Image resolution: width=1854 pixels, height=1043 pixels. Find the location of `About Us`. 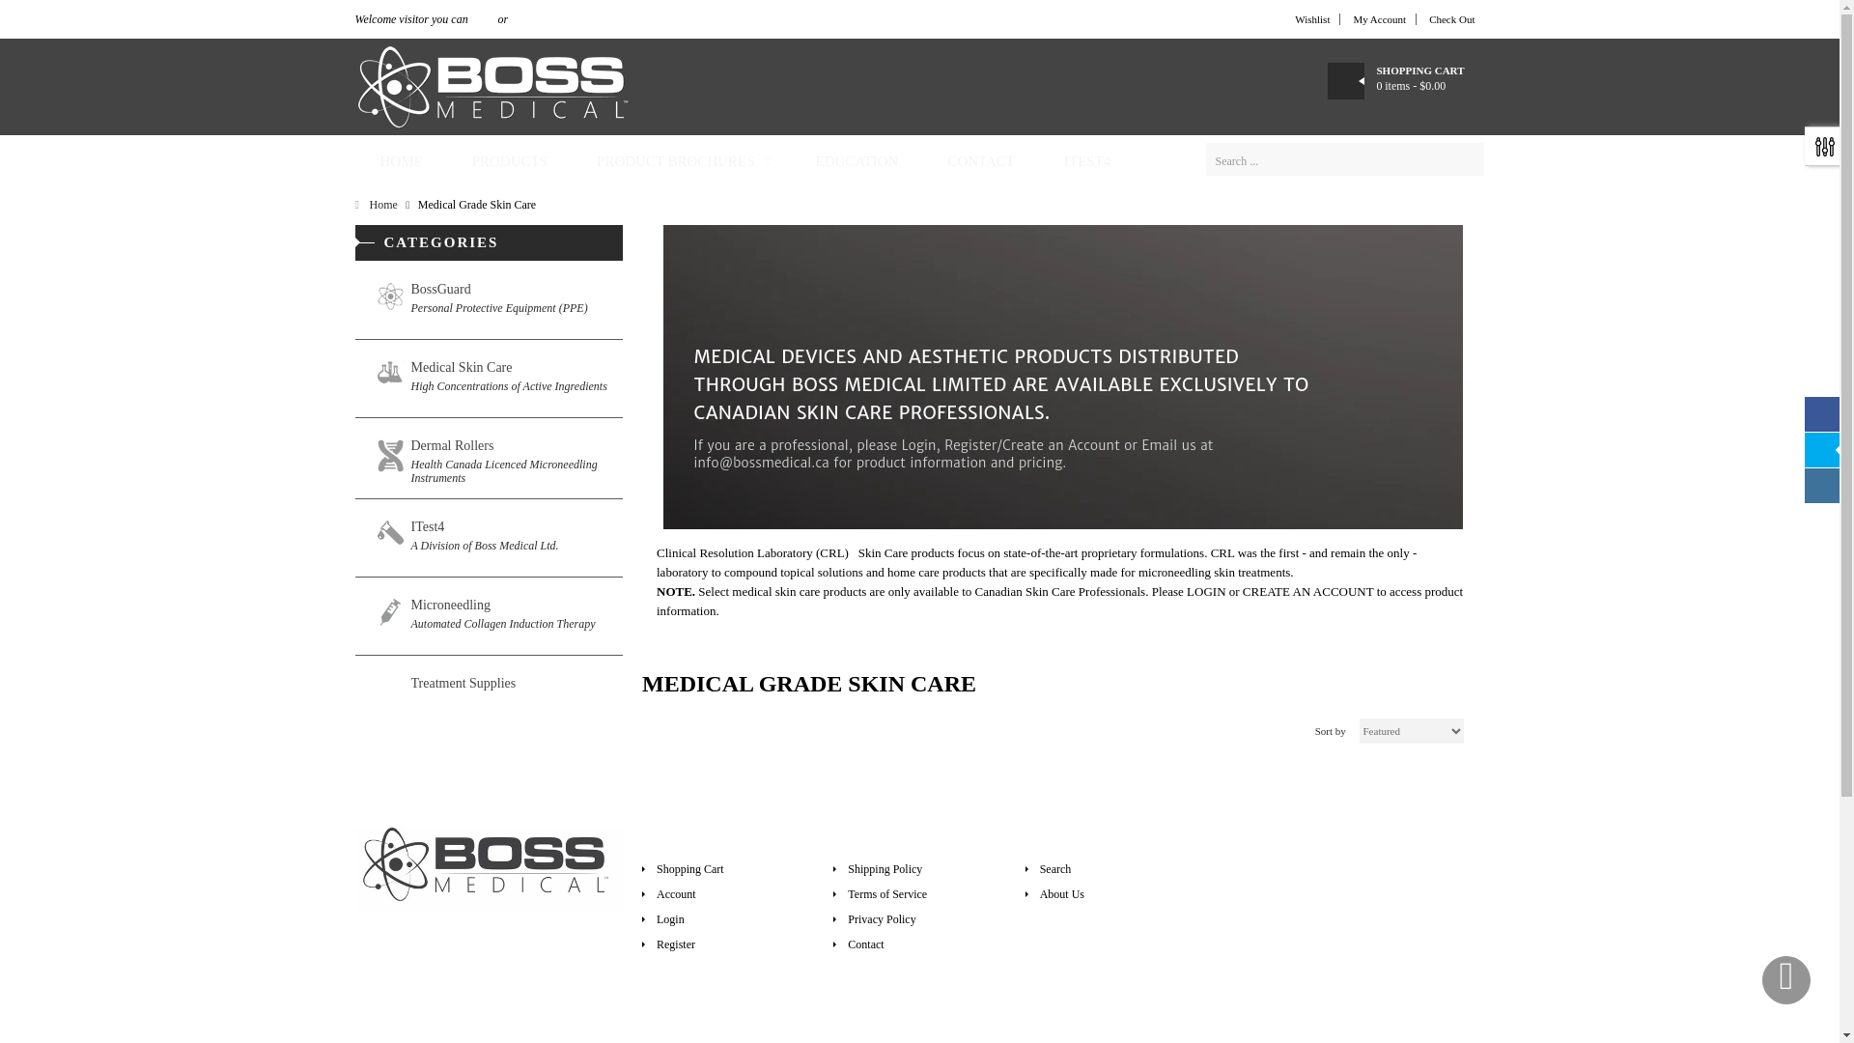

About Us is located at coordinates (1312, 19).